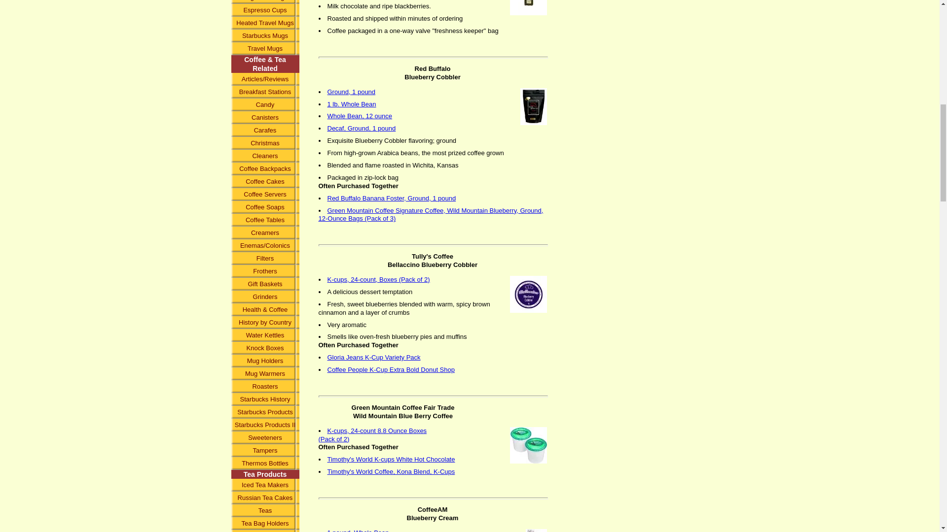  What do you see at coordinates (265, 49) in the screenshot?
I see `Travel Mugs` at bounding box center [265, 49].